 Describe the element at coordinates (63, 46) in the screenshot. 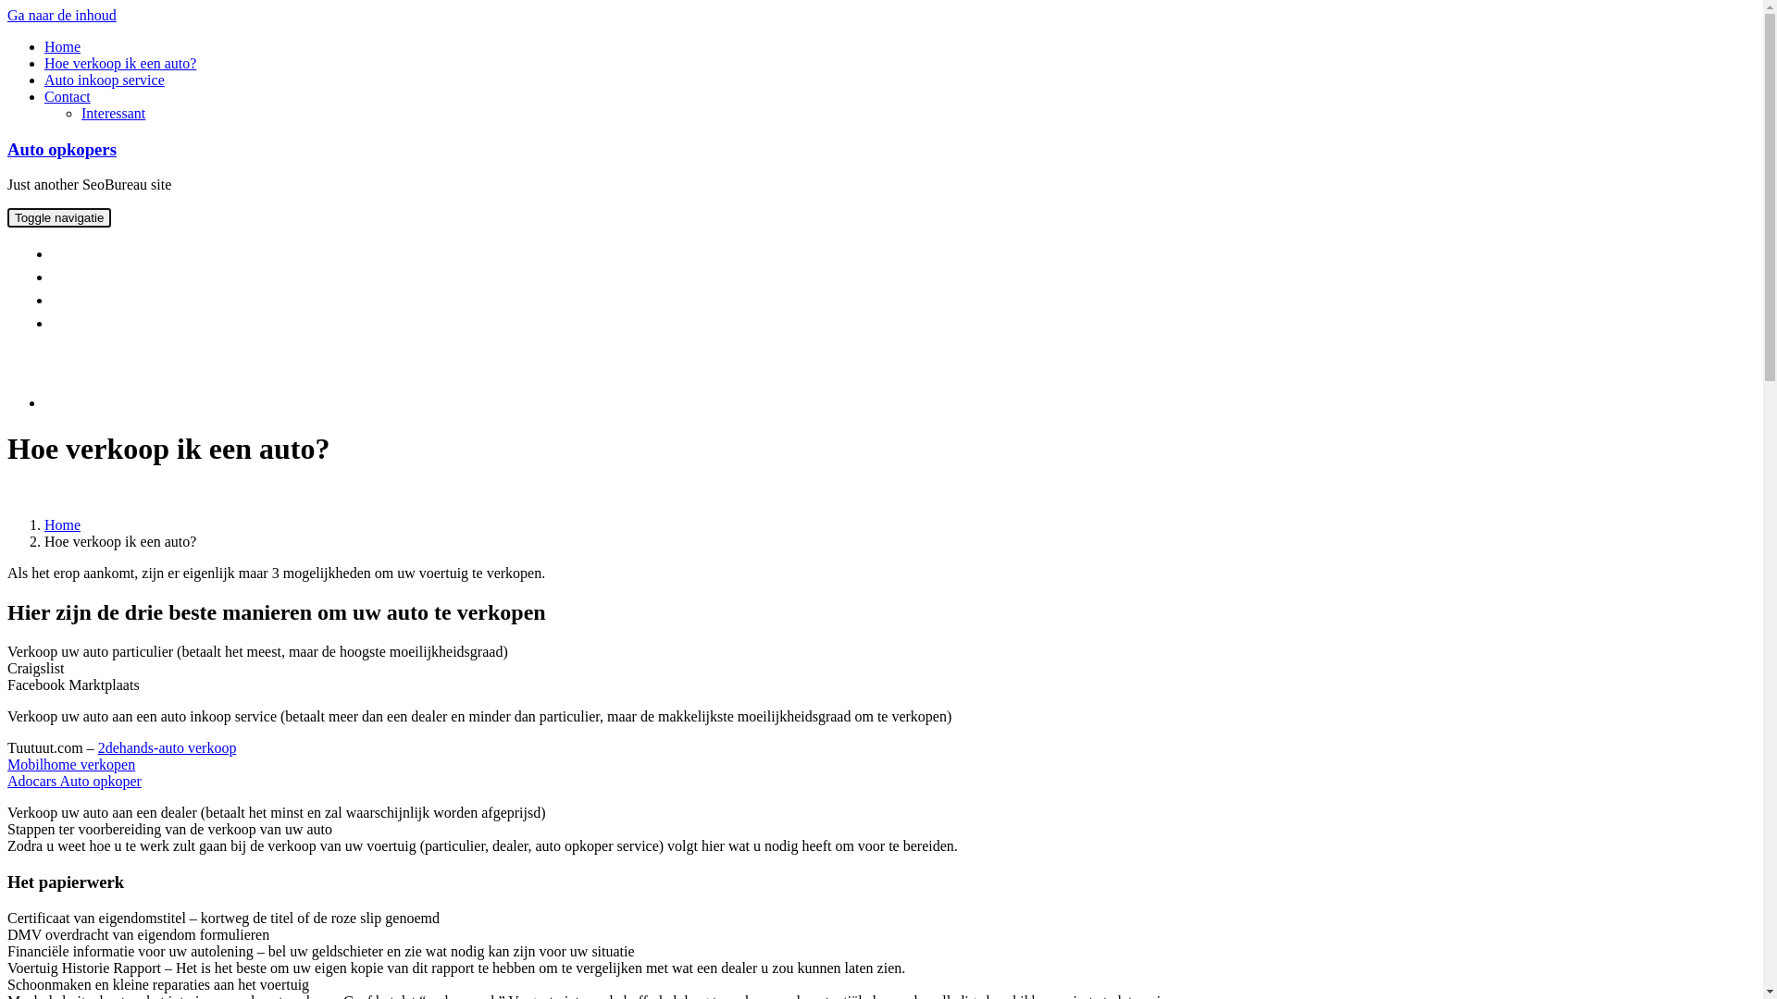

I see `Home` at that location.